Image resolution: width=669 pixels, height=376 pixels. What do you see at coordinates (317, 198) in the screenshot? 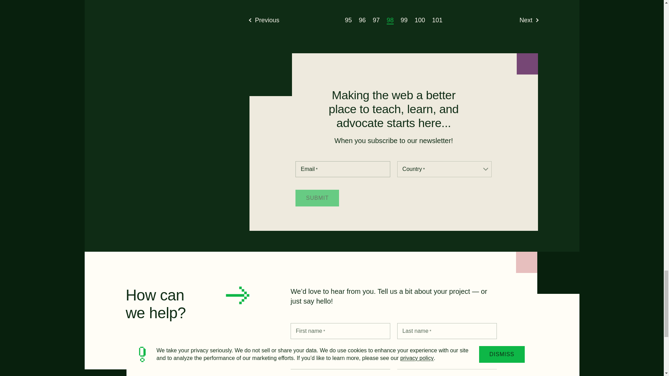
I see `Submit` at bounding box center [317, 198].